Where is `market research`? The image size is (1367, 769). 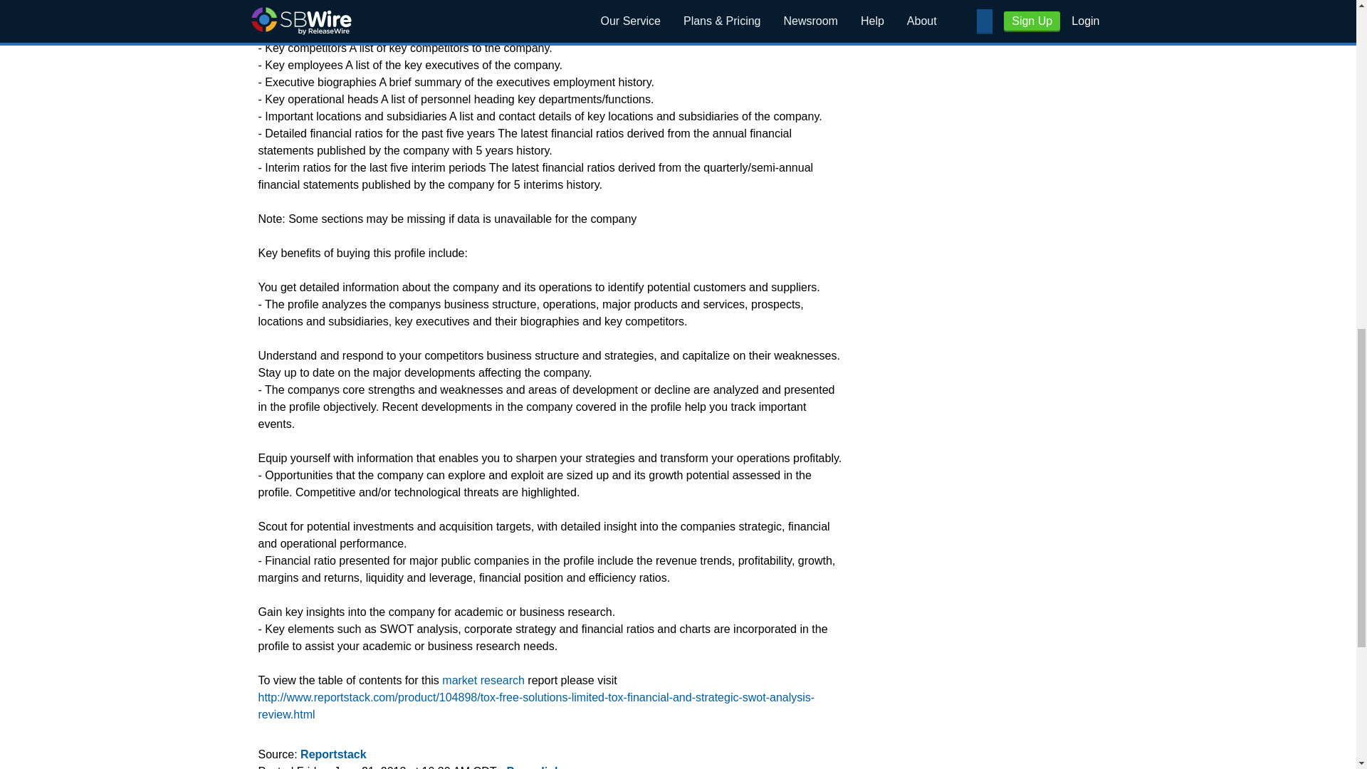
market research is located at coordinates (483, 681).